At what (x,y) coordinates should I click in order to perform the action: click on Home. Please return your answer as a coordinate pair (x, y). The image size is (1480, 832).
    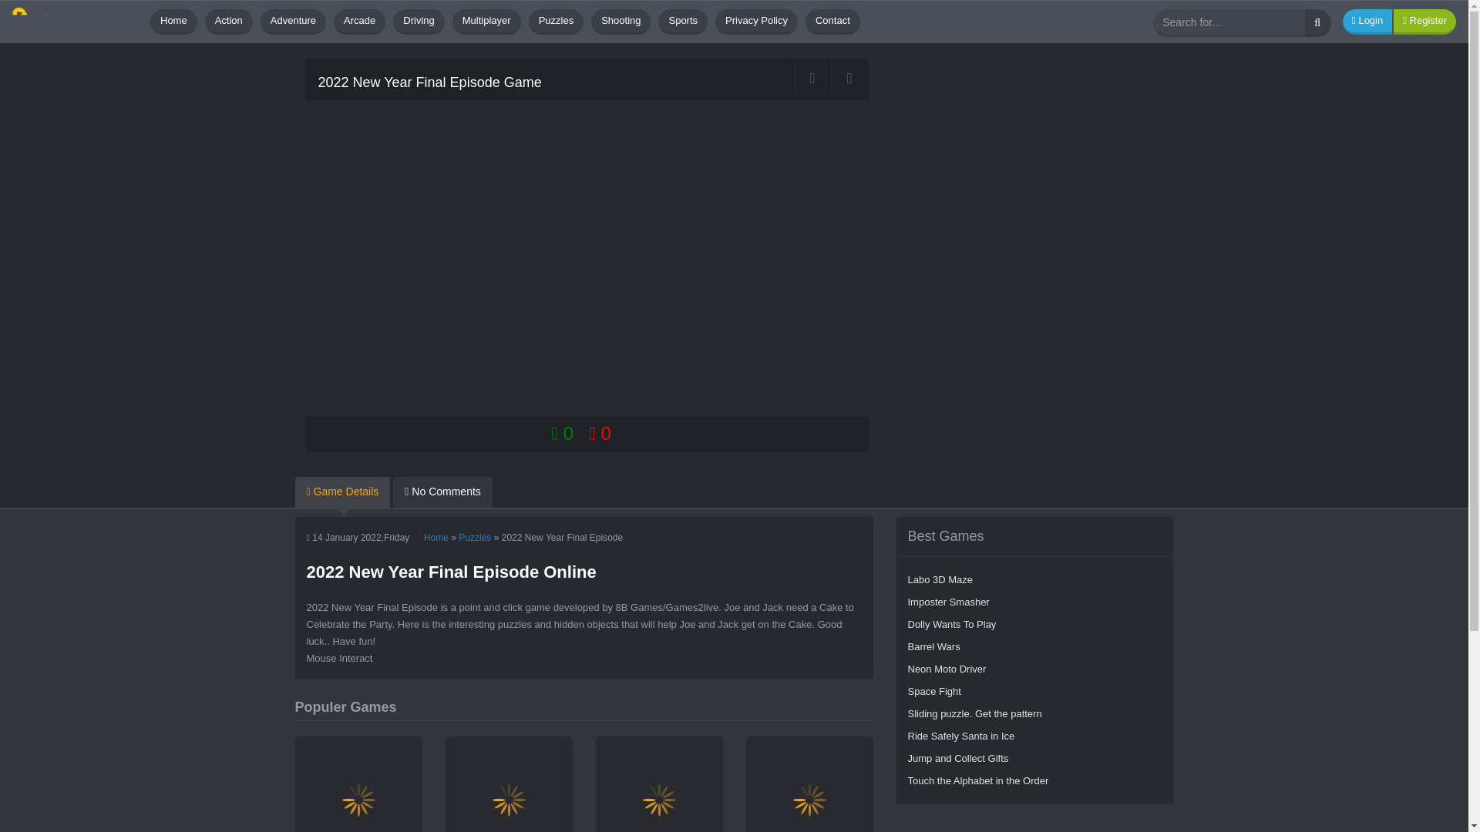
    Looking at the image, I should click on (173, 22).